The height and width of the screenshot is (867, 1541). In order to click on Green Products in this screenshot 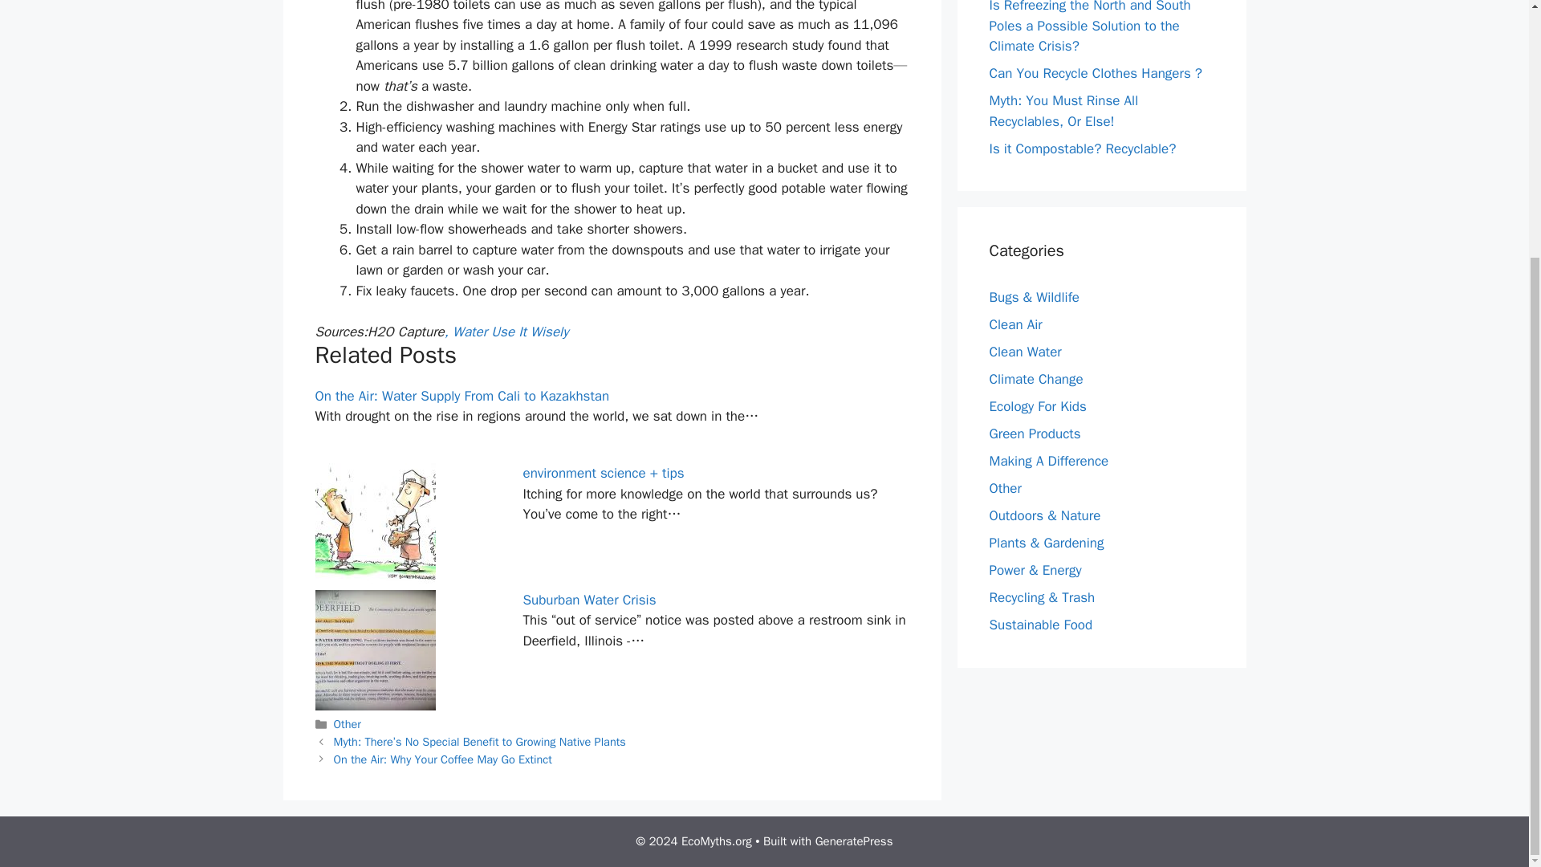, I will do `click(1034, 433)`.